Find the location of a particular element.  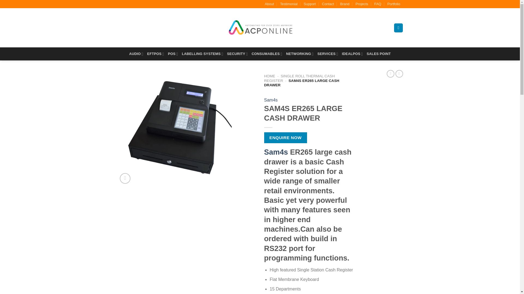

Projects is located at coordinates (362, 4).